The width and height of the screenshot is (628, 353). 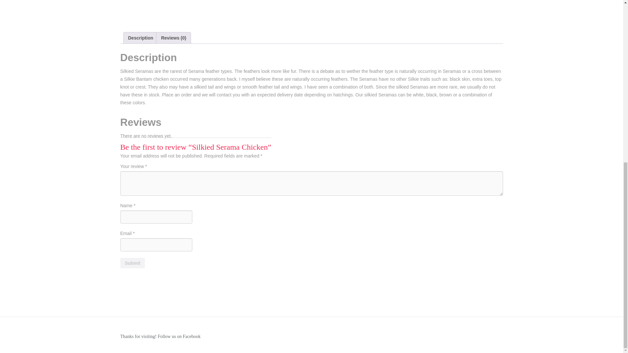 What do you see at coordinates (133, 263) in the screenshot?
I see `Submit` at bounding box center [133, 263].